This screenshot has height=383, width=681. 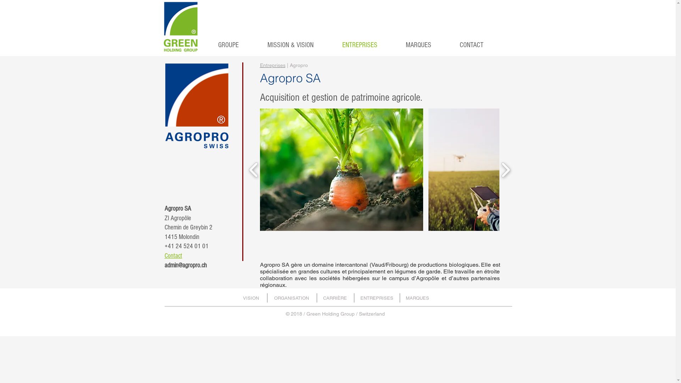 What do you see at coordinates (219, 45) in the screenshot?
I see `GROUPE` at bounding box center [219, 45].